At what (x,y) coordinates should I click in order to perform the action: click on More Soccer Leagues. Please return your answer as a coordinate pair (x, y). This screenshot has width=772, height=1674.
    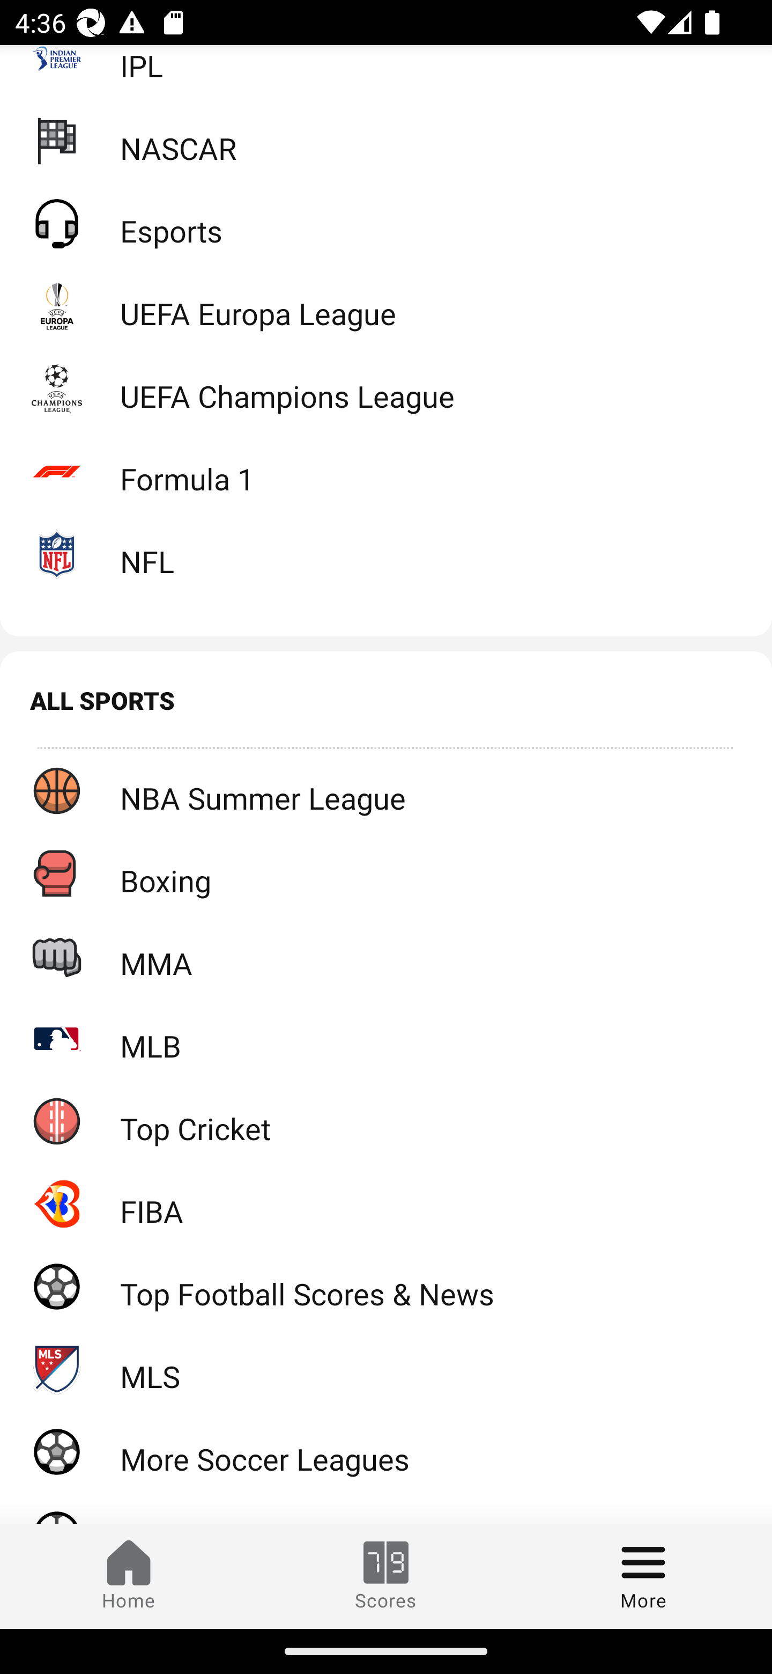
    Looking at the image, I should click on (386, 1451).